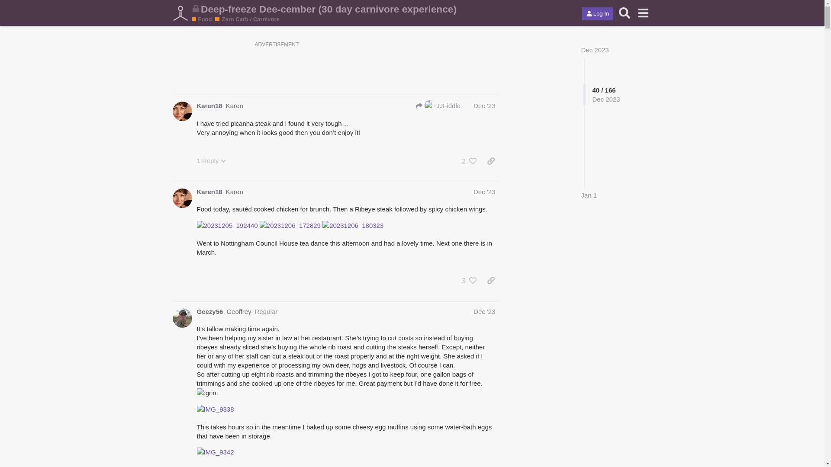 The width and height of the screenshot is (831, 467). What do you see at coordinates (182, 111) in the screenshot?
I see `Karen` at bounding box center [182, 111].